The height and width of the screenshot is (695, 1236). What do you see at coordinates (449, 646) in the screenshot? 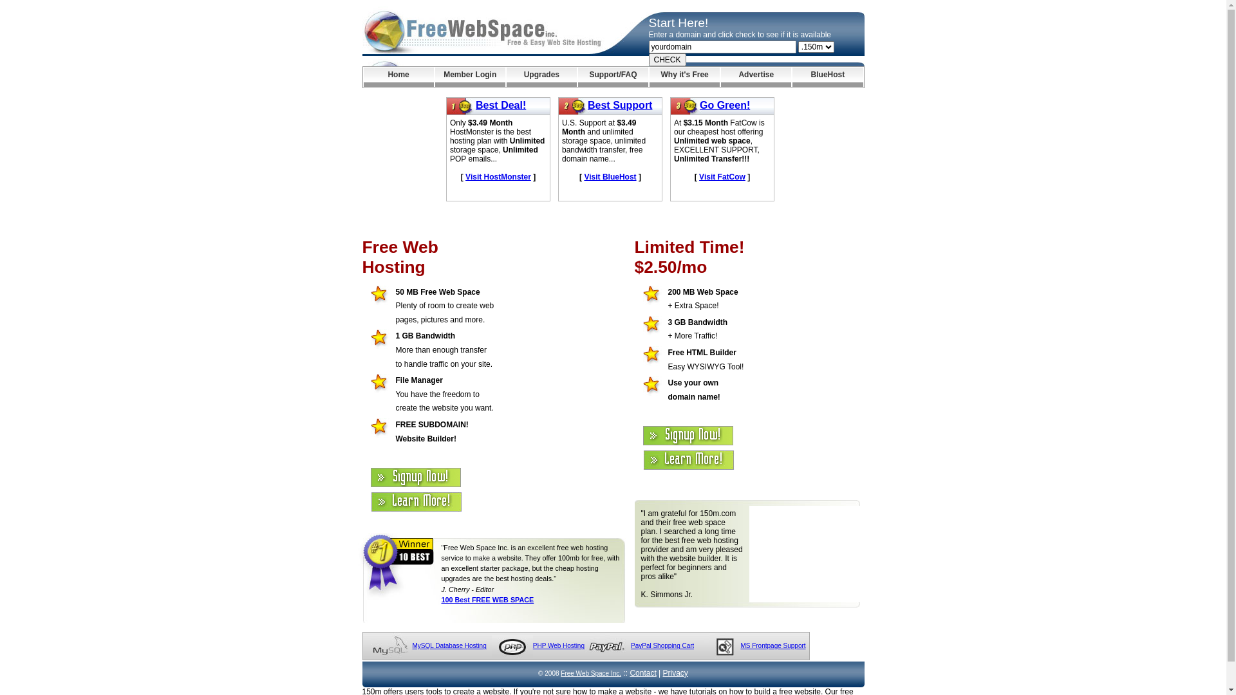
I see `MySQL Database Hosting` at bounding box center [449, 646].